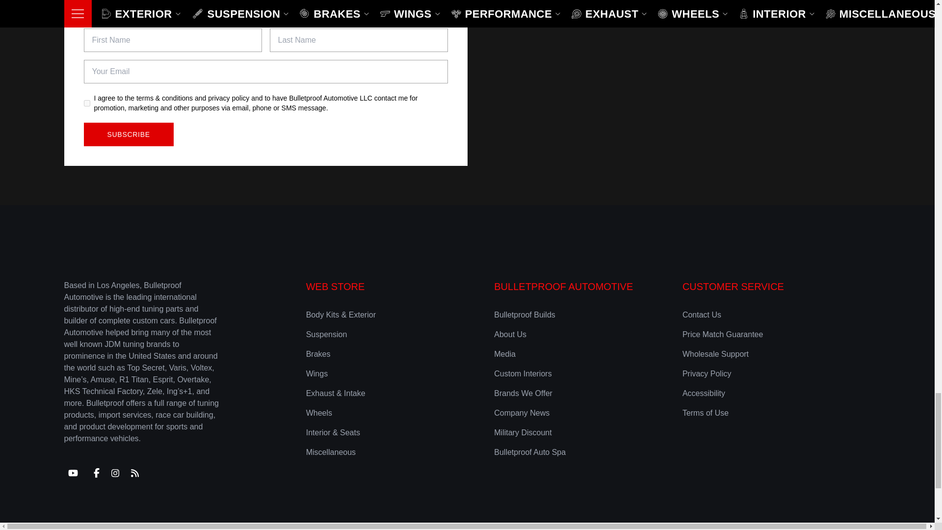 The width and height of the screenshot is (942, 530). Describe the element at coordinates (134, 473) in the screenshot. I see `RSS Feed` at that location.